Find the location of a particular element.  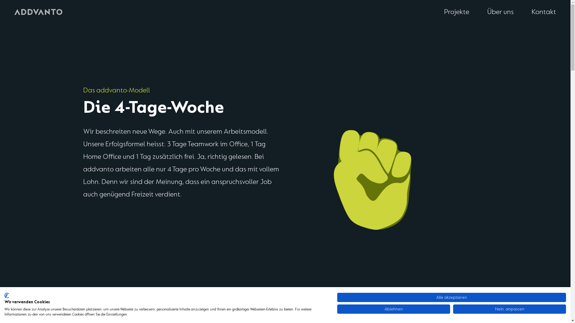

Projekte is located at coordinates (457, 12).